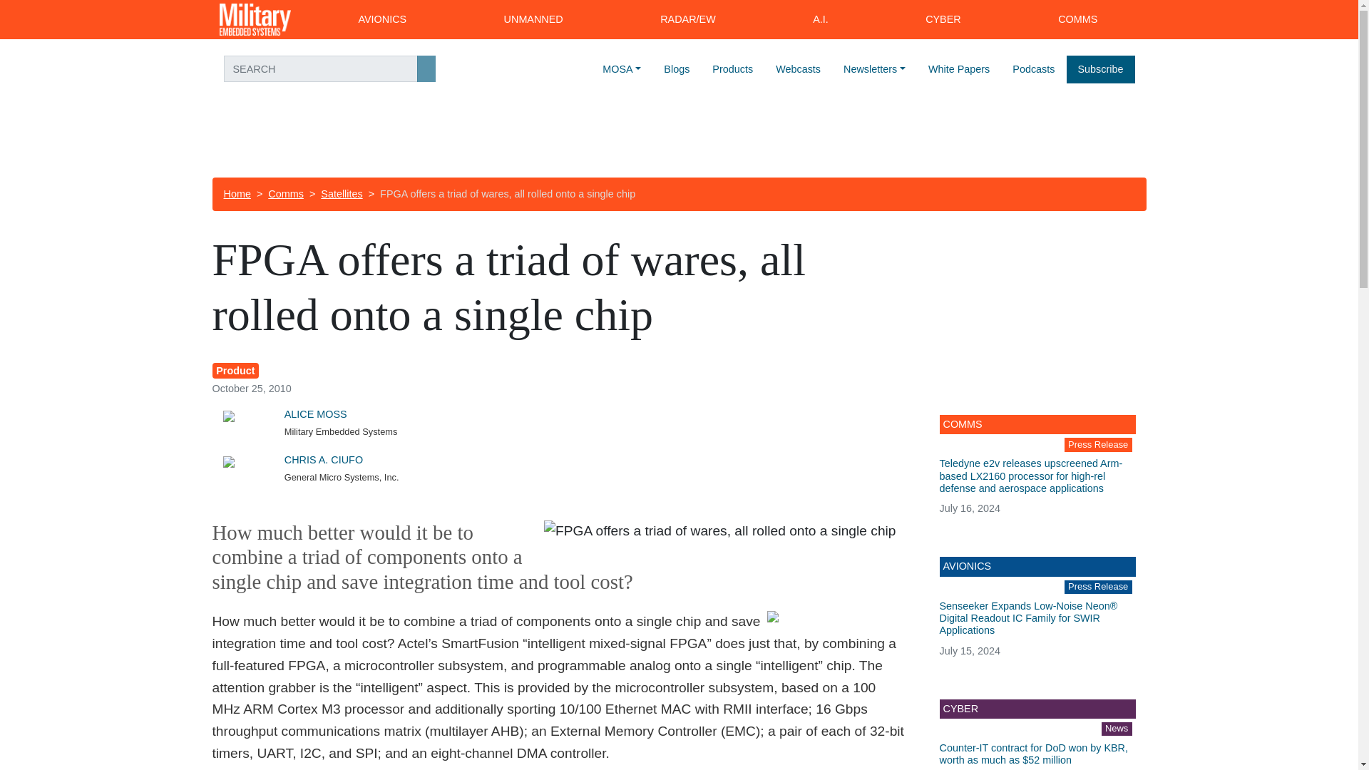 The height and width of the screenshot is (770, 1369). Describe the element at coordinates (533, 20) in the screenshot. I see `UNMANNED` at that location.